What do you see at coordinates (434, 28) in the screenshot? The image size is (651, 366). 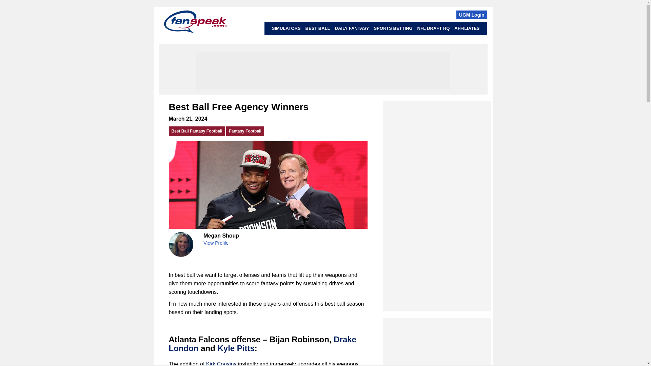 I see `NFL DRAFT HQ` at bounding box center [434, 28].